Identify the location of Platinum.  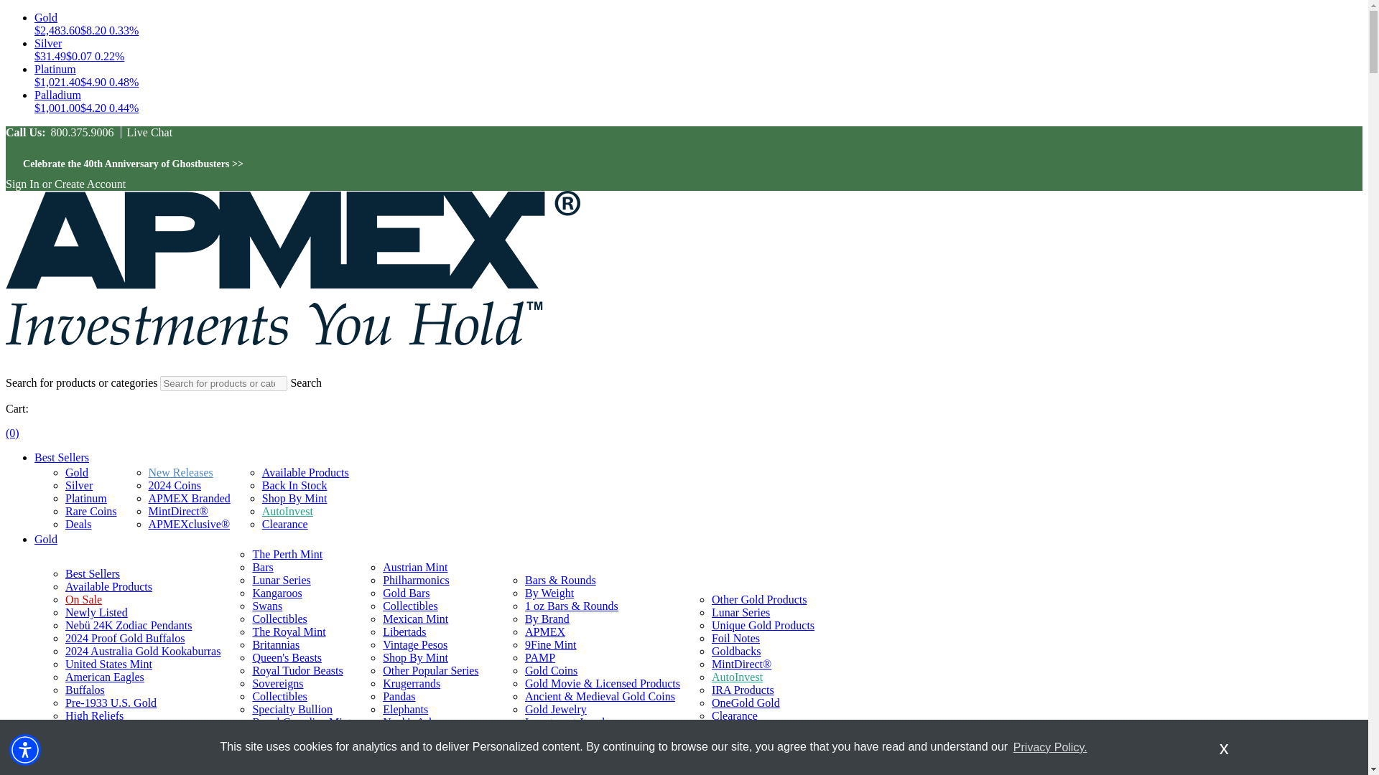
(86, 498).